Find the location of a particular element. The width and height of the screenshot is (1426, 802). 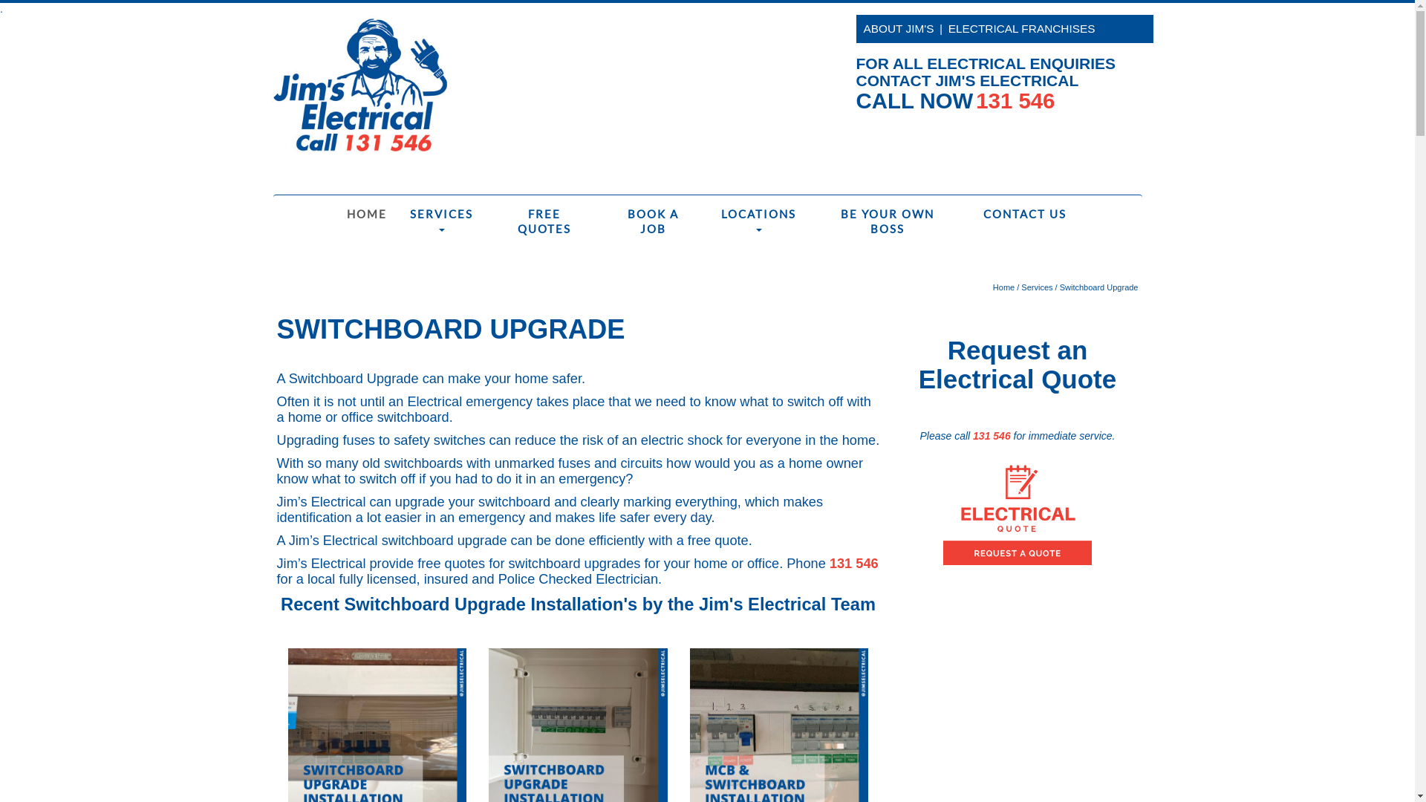

FREE QUOTES is located at coordinates (545, 221).